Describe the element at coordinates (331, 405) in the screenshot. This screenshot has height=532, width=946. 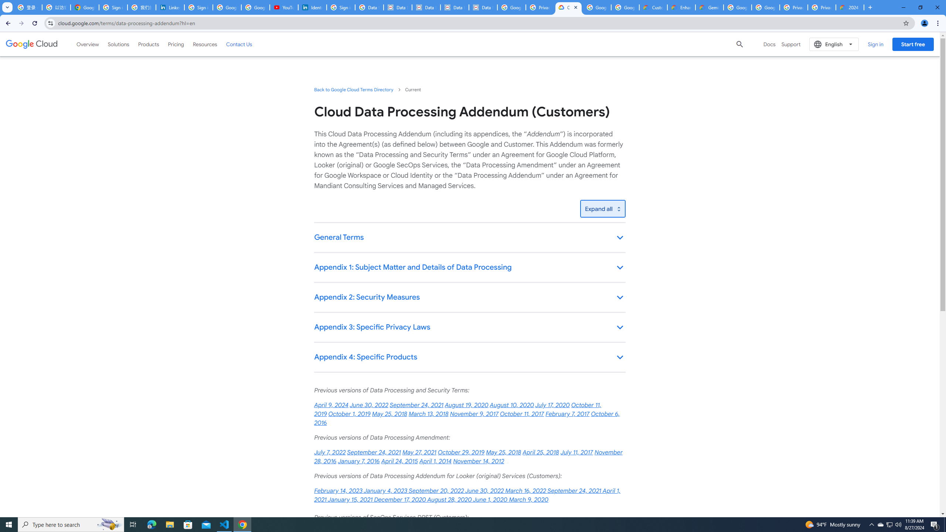
I see `April 9, 2024` at that location.